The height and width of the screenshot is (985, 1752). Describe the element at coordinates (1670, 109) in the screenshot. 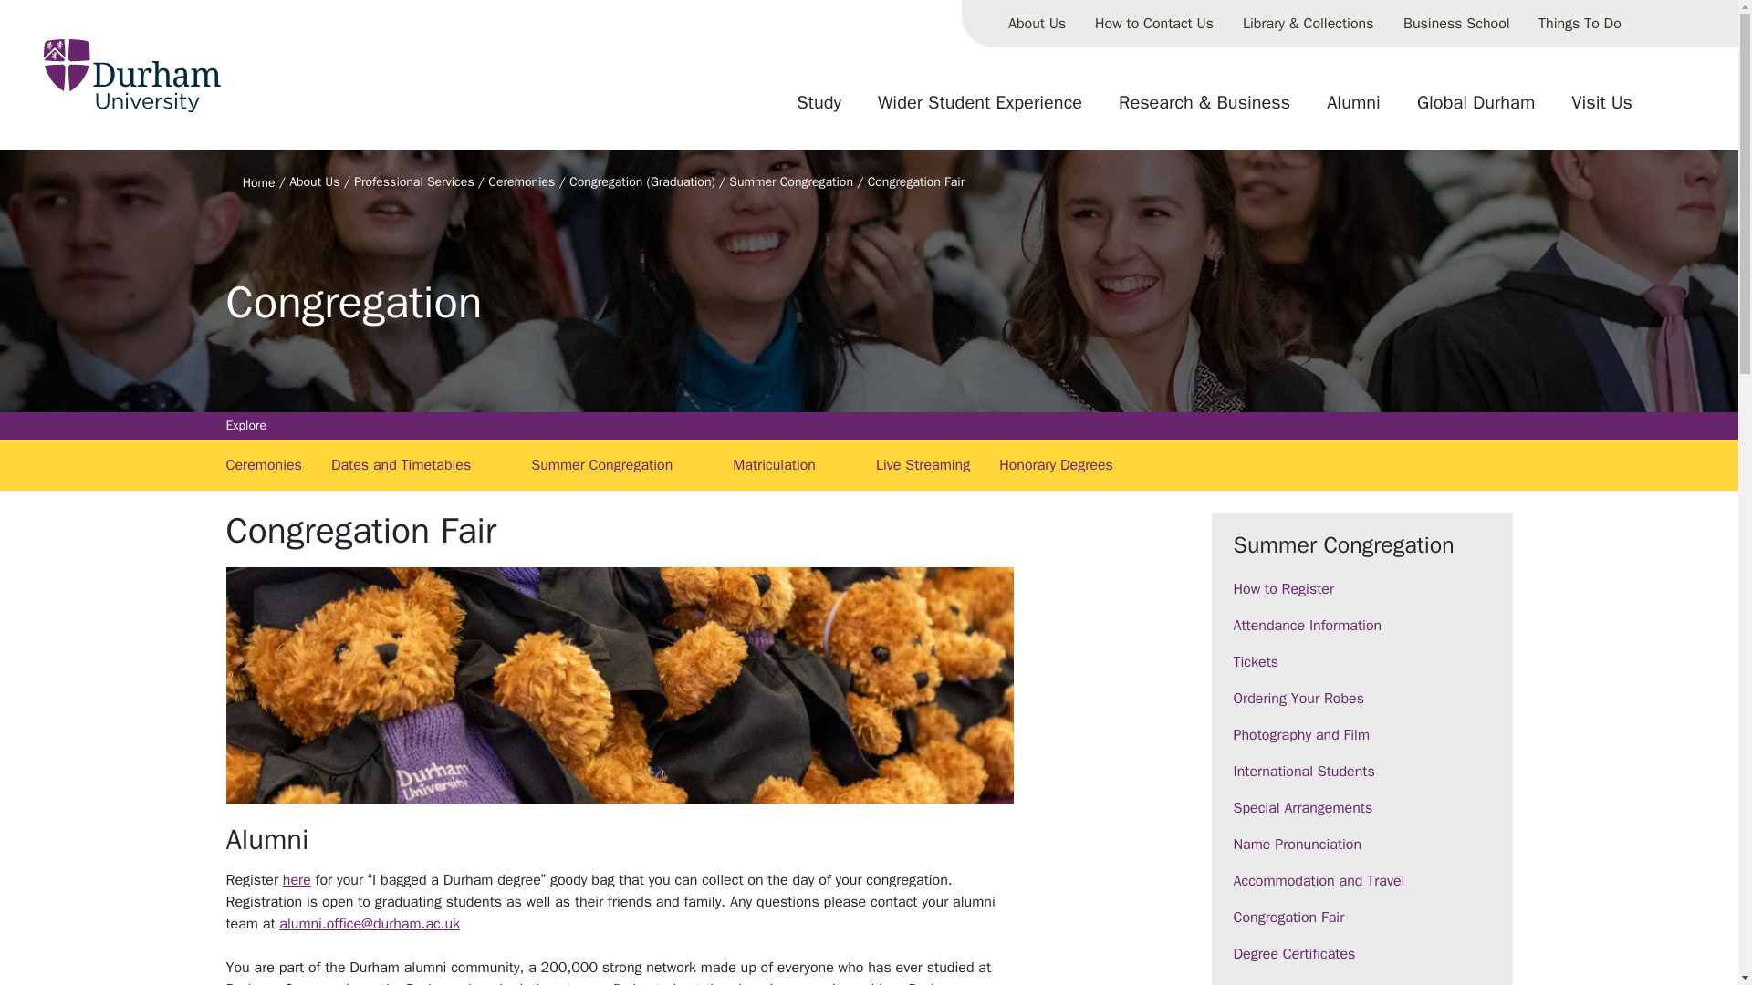

I see `Search` at that location.